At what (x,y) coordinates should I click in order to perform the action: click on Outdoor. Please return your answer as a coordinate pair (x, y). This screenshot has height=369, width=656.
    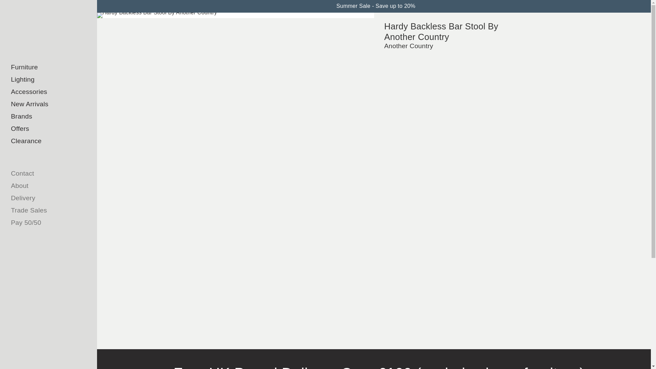
    Looking at the image, I should click on (34, 216).